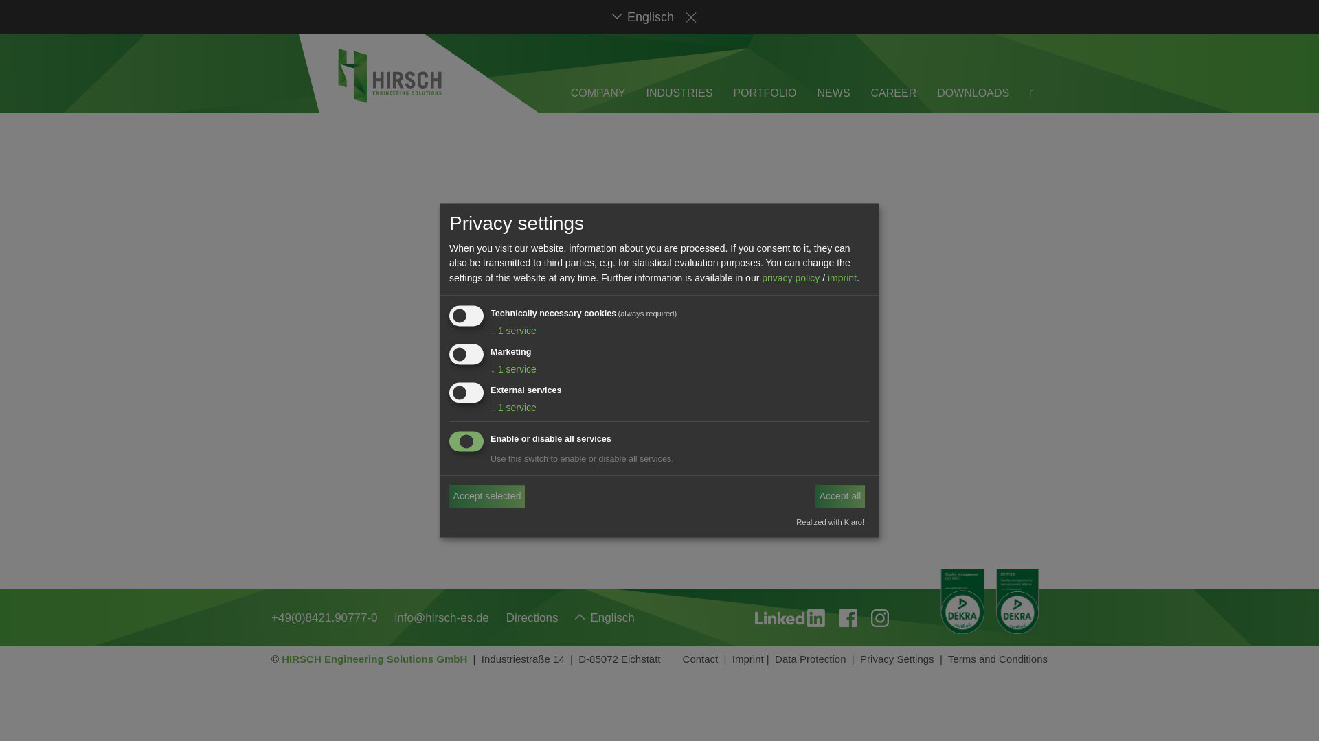 This screenshot has width=1319, height=741. I want to click on DOWNLOADS, so click(973, 93).